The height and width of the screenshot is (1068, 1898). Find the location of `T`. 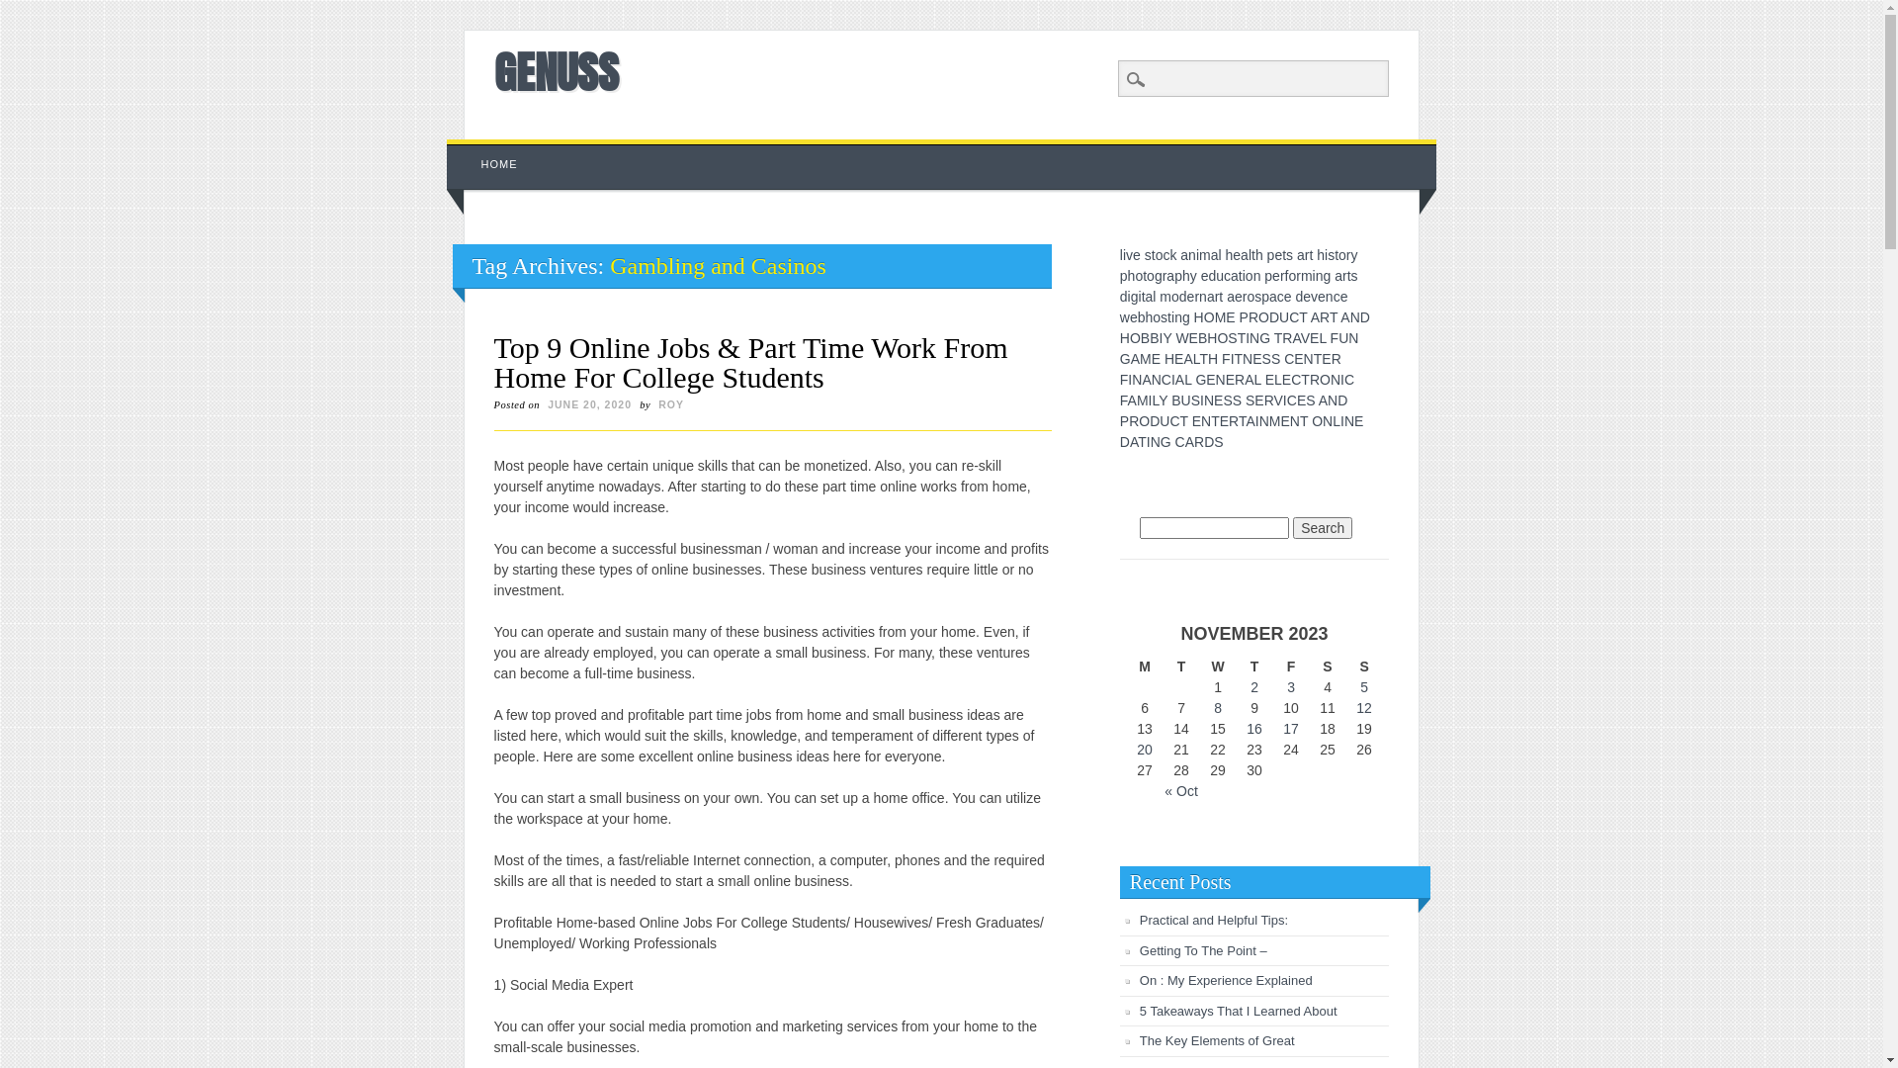

T is located at coordinates (1303, 317).